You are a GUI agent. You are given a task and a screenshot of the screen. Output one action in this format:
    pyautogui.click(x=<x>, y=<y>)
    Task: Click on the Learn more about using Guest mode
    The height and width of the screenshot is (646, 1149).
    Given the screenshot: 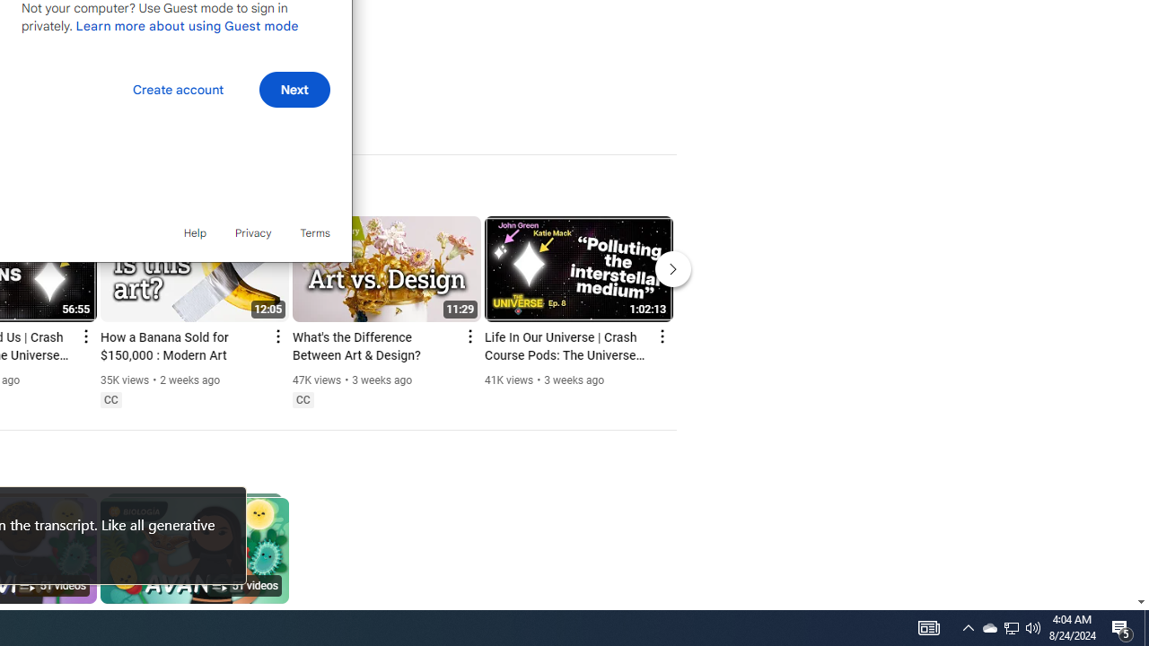 What is the action you would take?
    pyautogui.click(x=187, y=25)
    